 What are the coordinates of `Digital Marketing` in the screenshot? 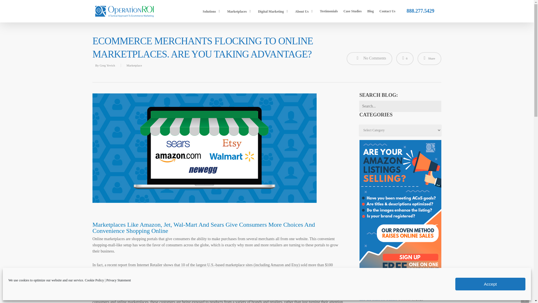 It's located at (273, 11).